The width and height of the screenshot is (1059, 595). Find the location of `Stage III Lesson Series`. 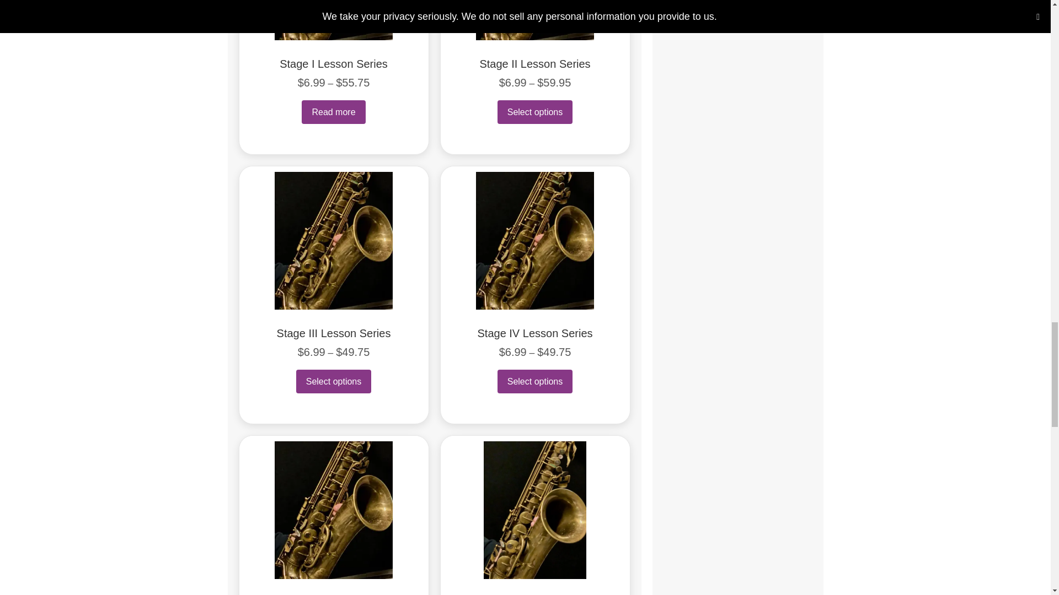

Stage III Lesson Series is located at coordinates (333, 333).